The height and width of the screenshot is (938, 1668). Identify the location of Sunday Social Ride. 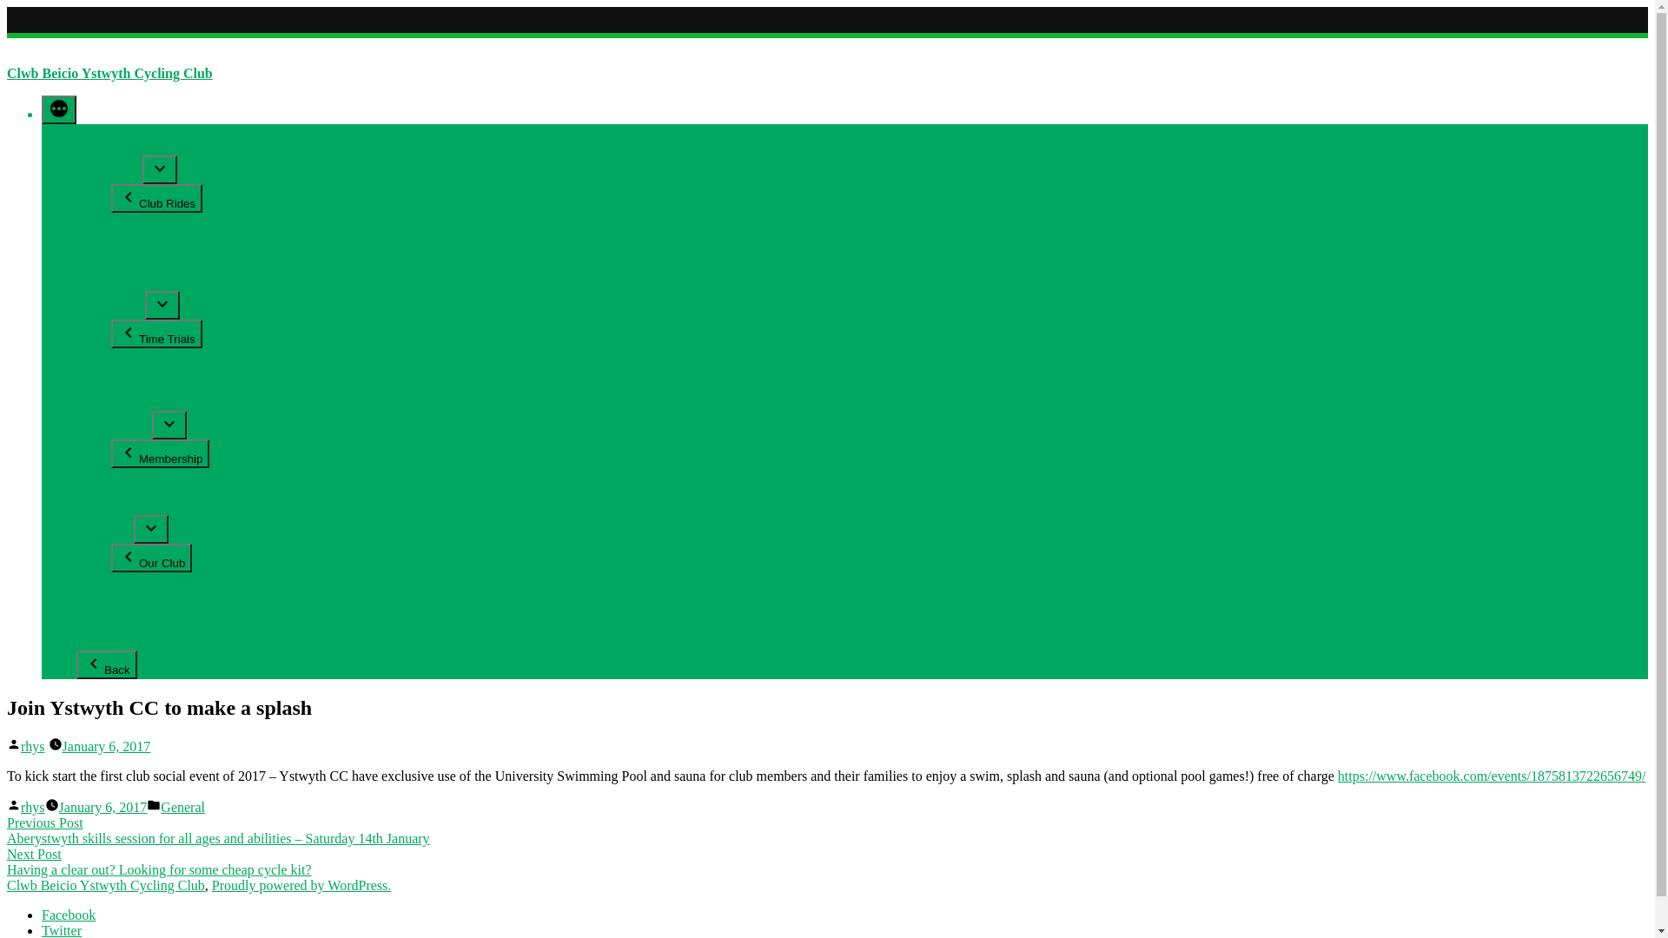
(169, 236).